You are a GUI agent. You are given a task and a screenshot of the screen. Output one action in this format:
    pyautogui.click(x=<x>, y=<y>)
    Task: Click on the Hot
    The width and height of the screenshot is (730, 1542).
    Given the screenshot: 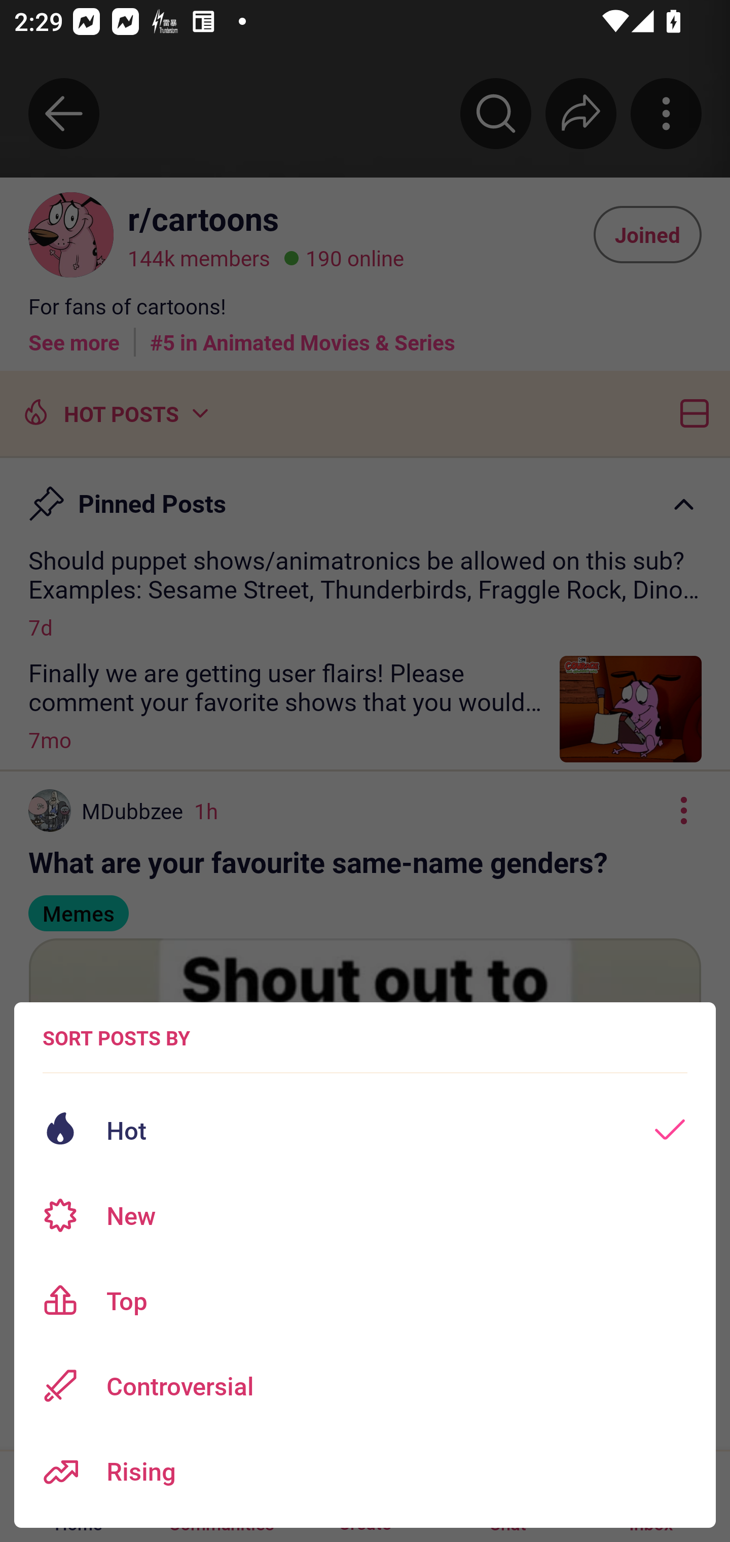 What is the action you would take?
    pyautogui.click(x=365, y=1130)
    